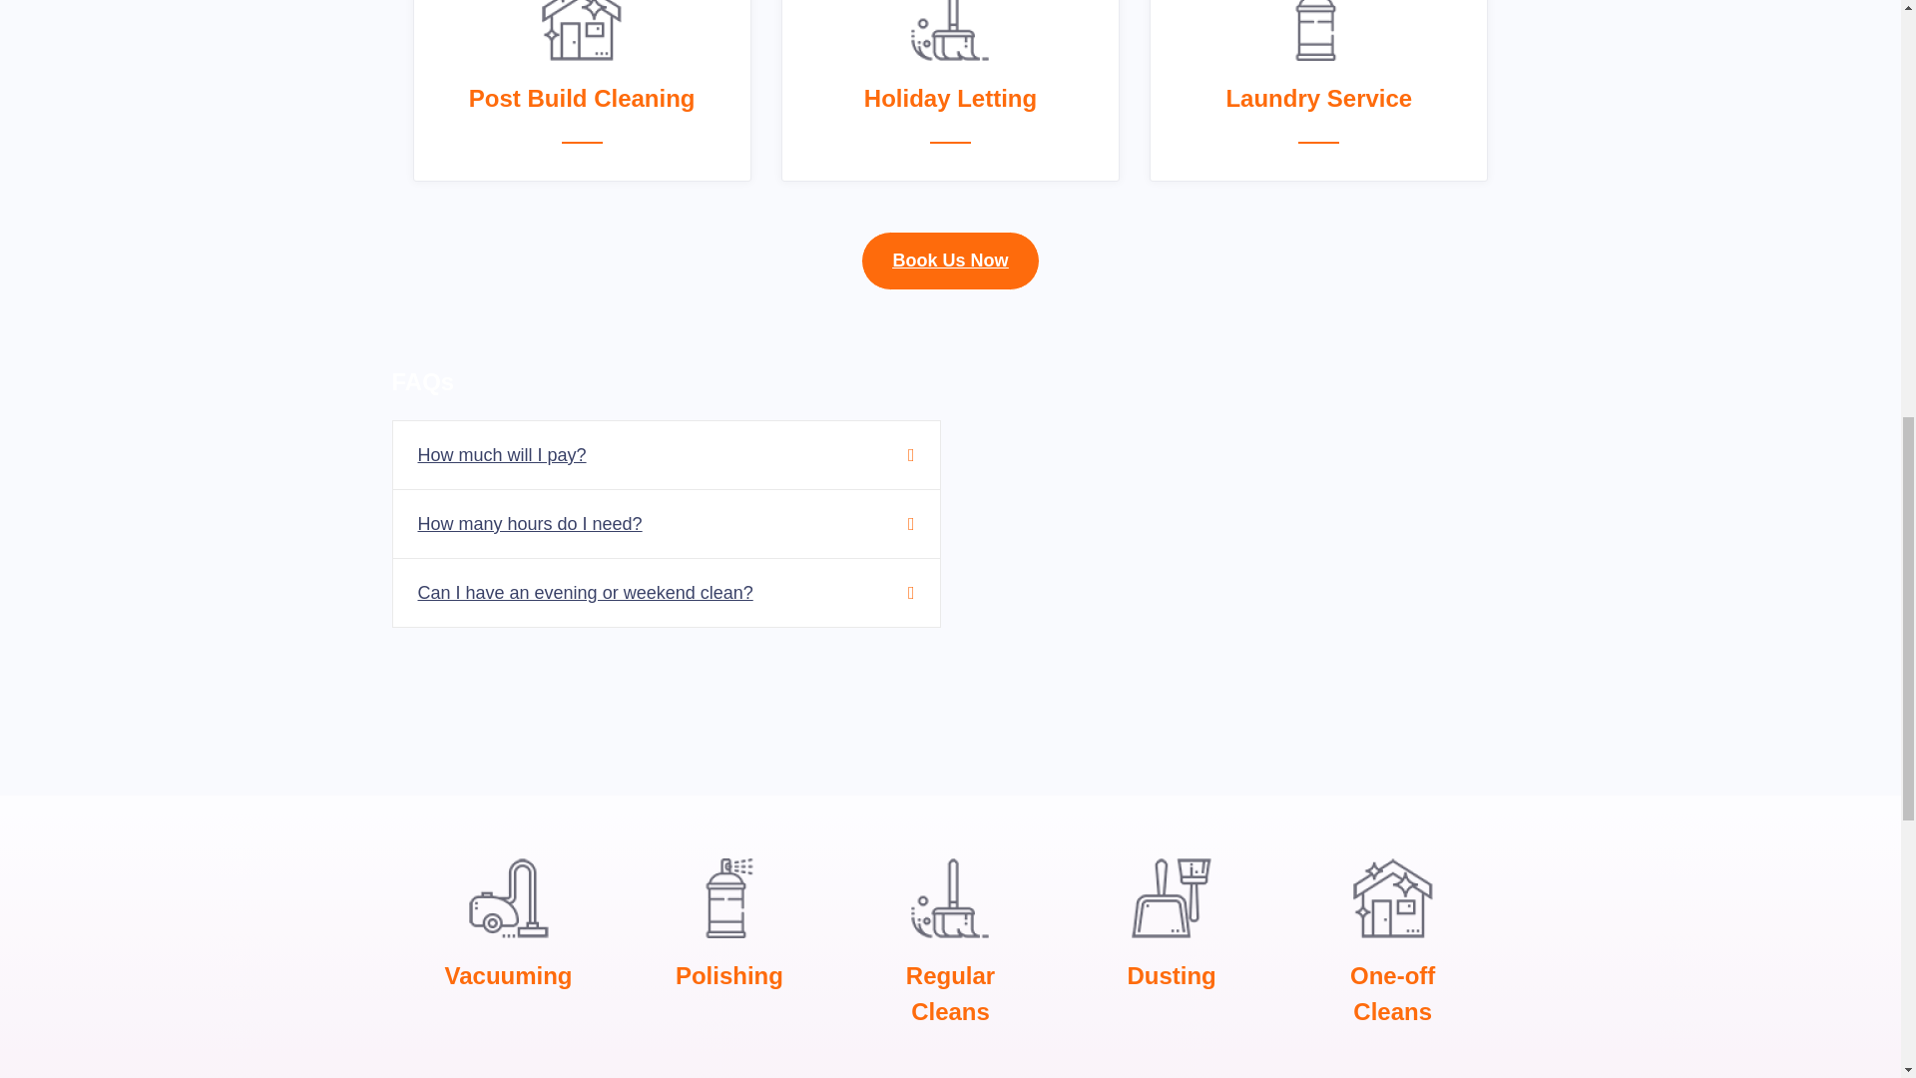 Image resolution: width=1916 pixels, height=1078 pixels. Describe the element at coordinates (1393, 897) in the screenshot. I see `house-icon` at that location.